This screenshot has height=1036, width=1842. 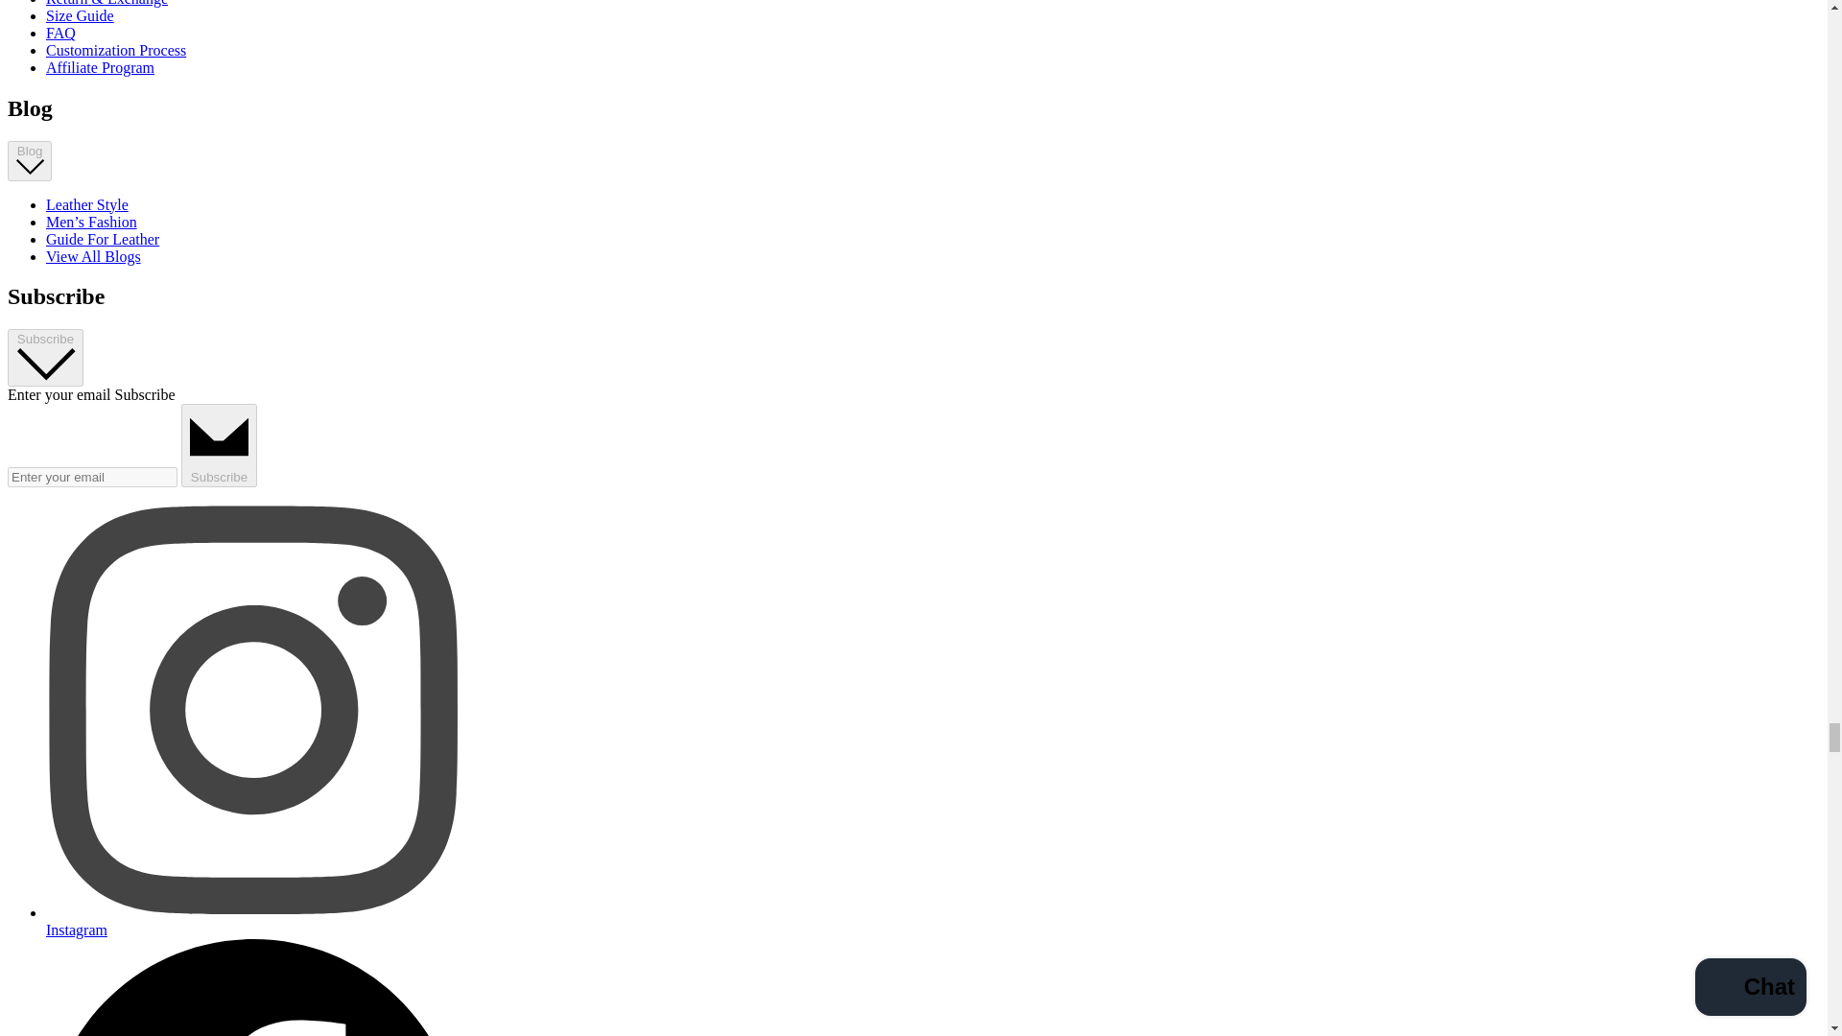 I want to click on icon-email, so click(x=219, y=437).